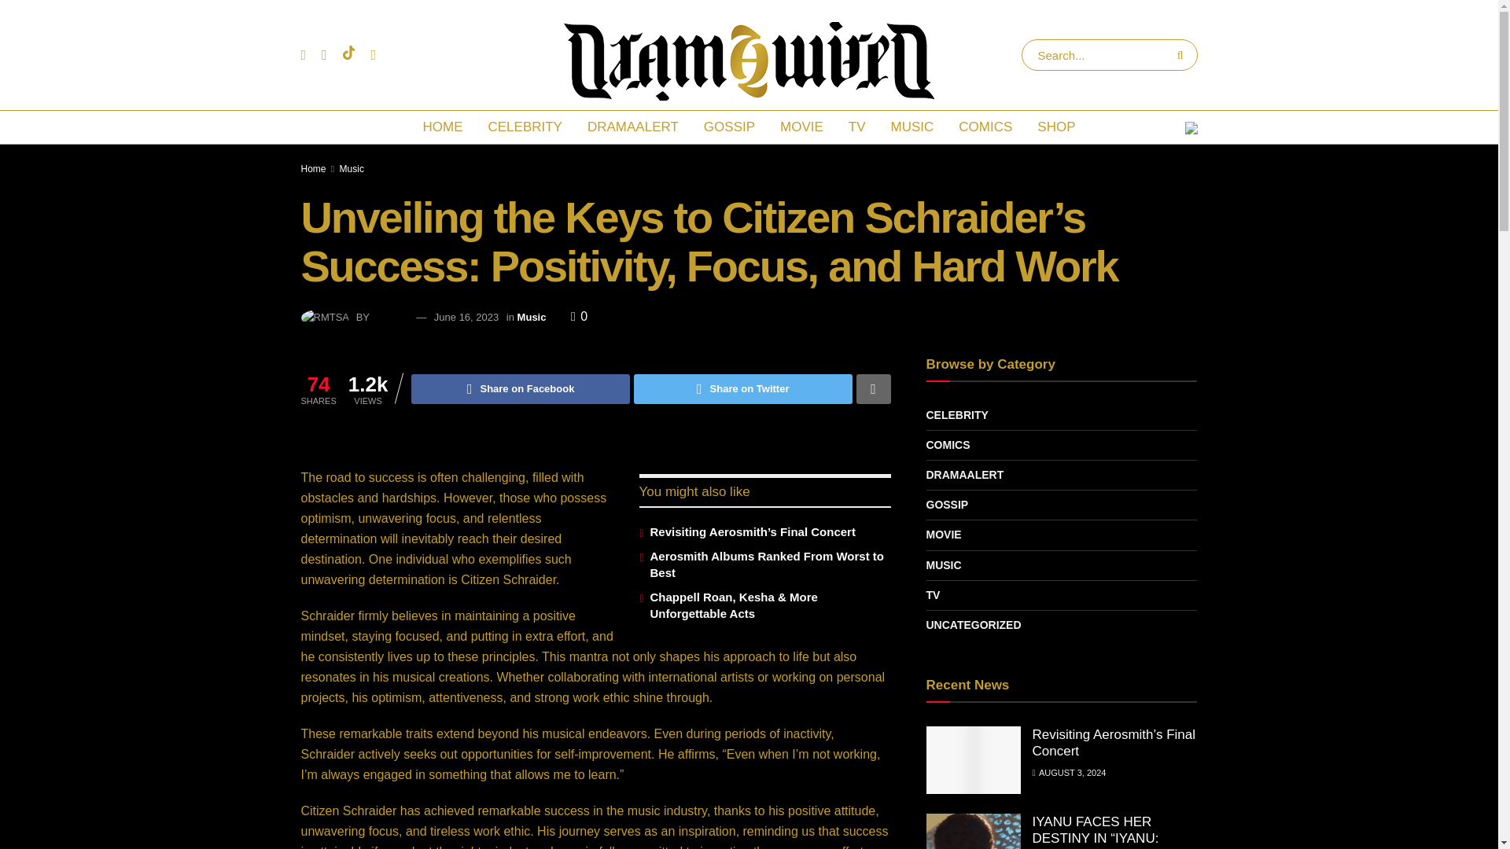  I want to click on COMICS, so click(985, 127).